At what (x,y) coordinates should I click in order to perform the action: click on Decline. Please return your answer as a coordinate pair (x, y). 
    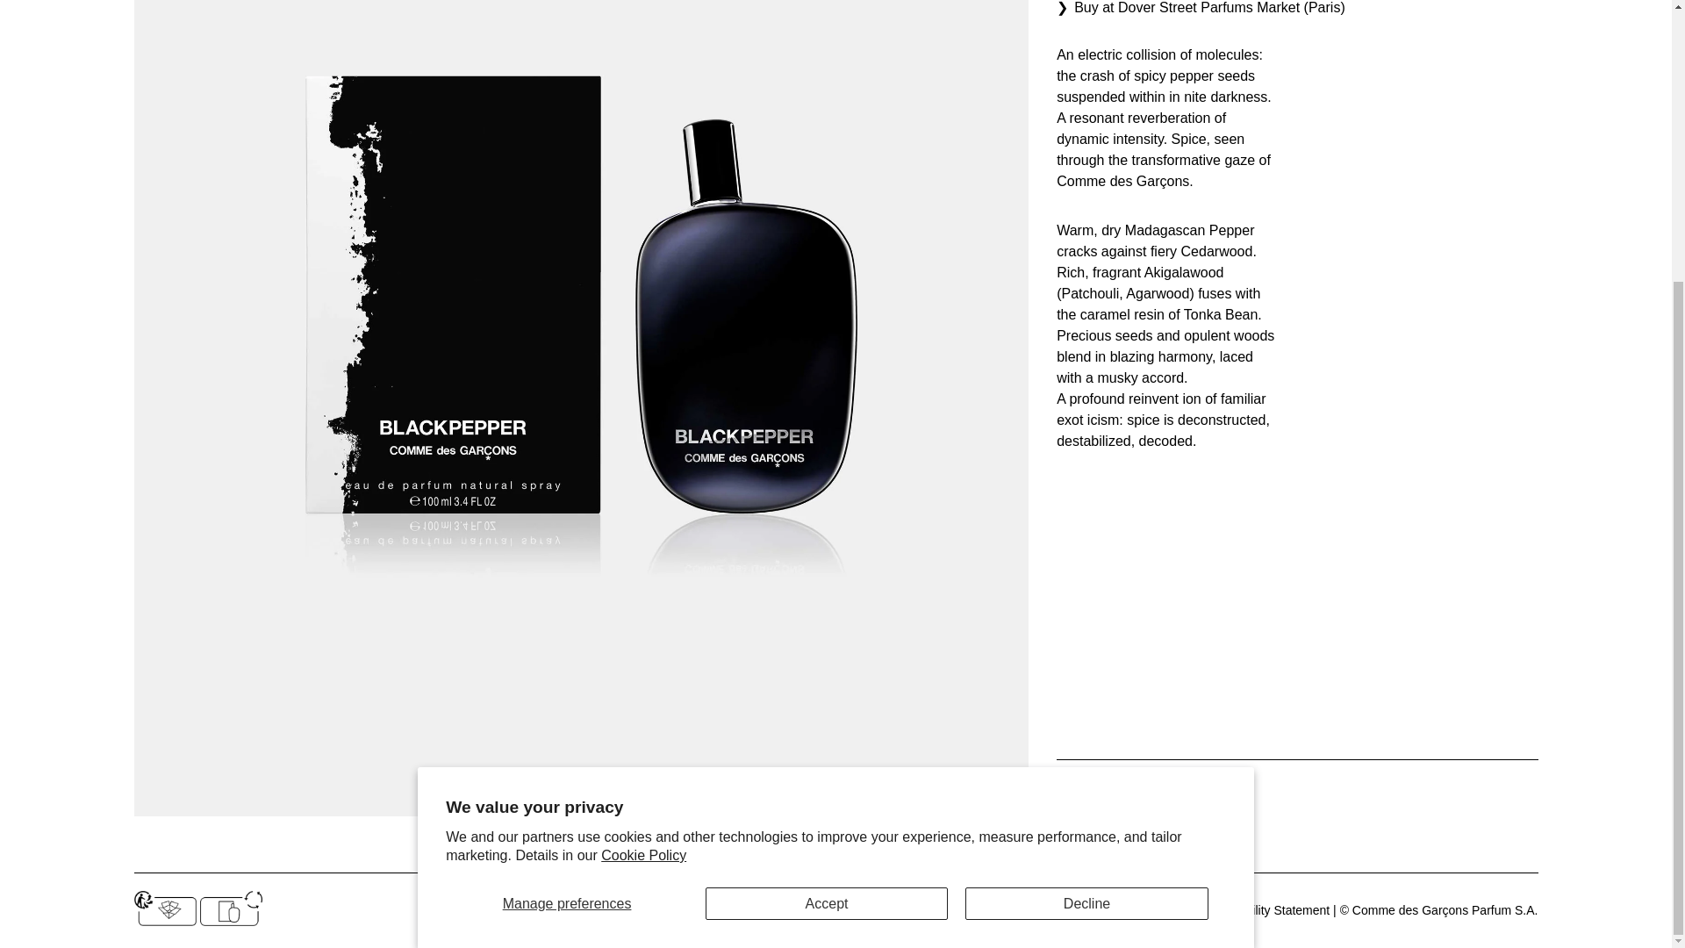
    Looking at the image, I should click on (1086, 513).